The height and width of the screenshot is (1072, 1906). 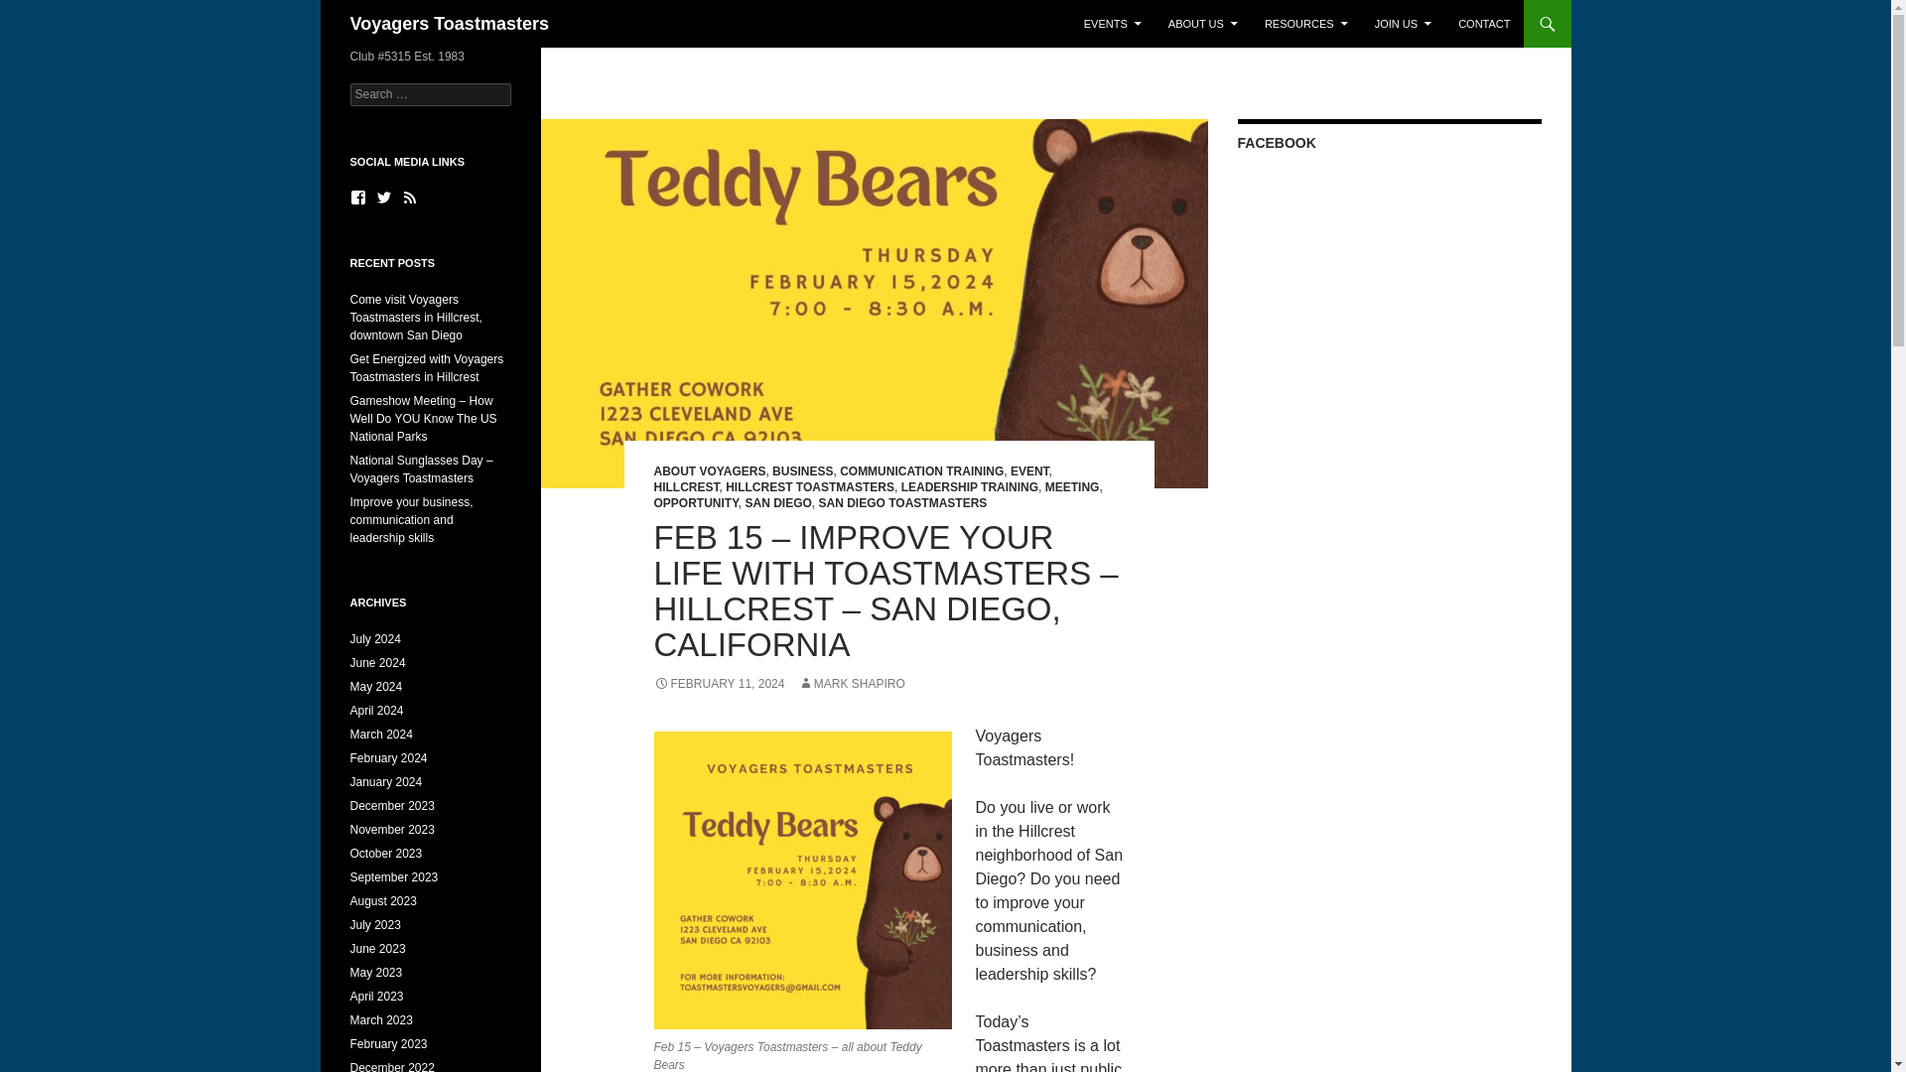 What do you see at coordinates (1306, 24) in the screenshot?
I see `RESOURCES` at bounding box center [1306, 24].